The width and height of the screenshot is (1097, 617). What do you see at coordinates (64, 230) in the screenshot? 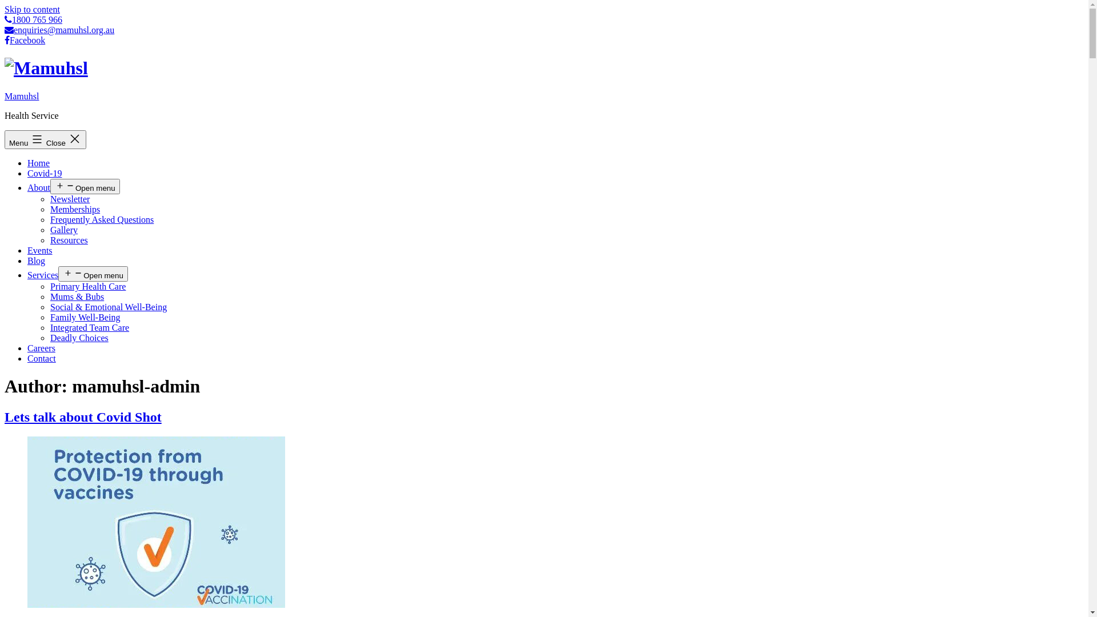
I see `Gallery` at bounding box center [64, 230].